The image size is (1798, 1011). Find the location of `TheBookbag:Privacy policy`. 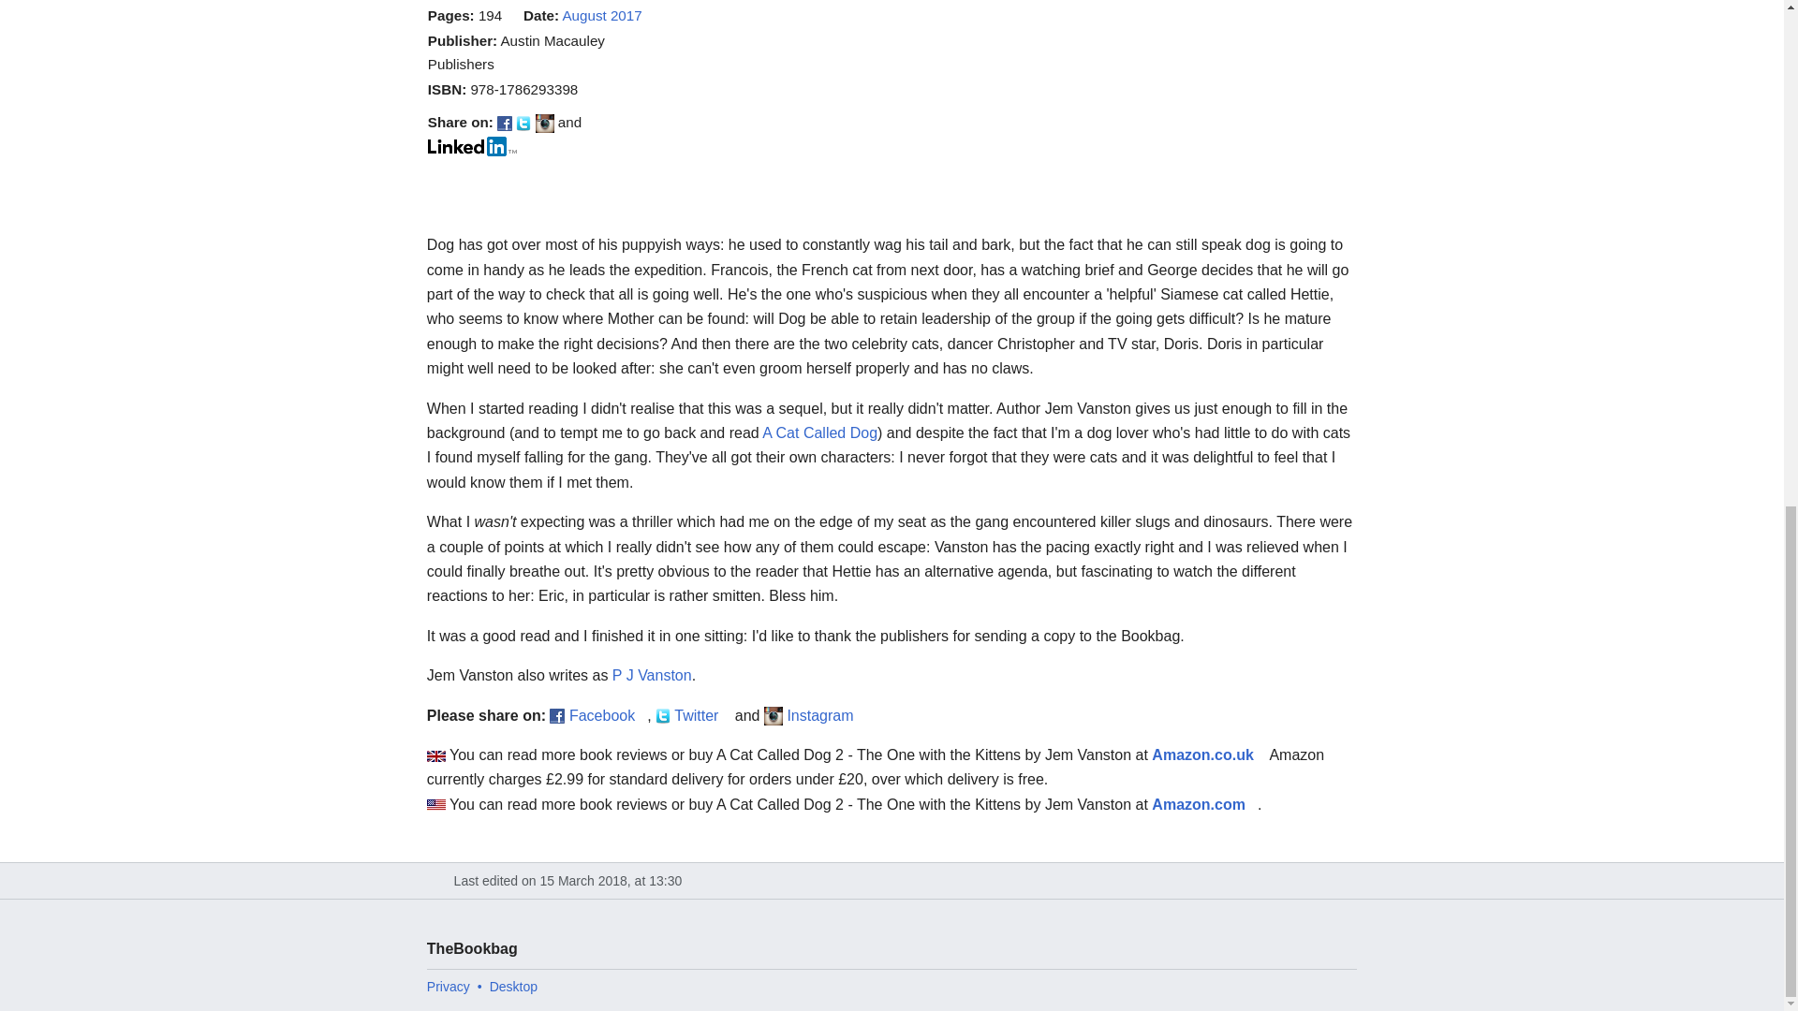

TheBookbag:Privacy policy is located at coordinates (448, 987).